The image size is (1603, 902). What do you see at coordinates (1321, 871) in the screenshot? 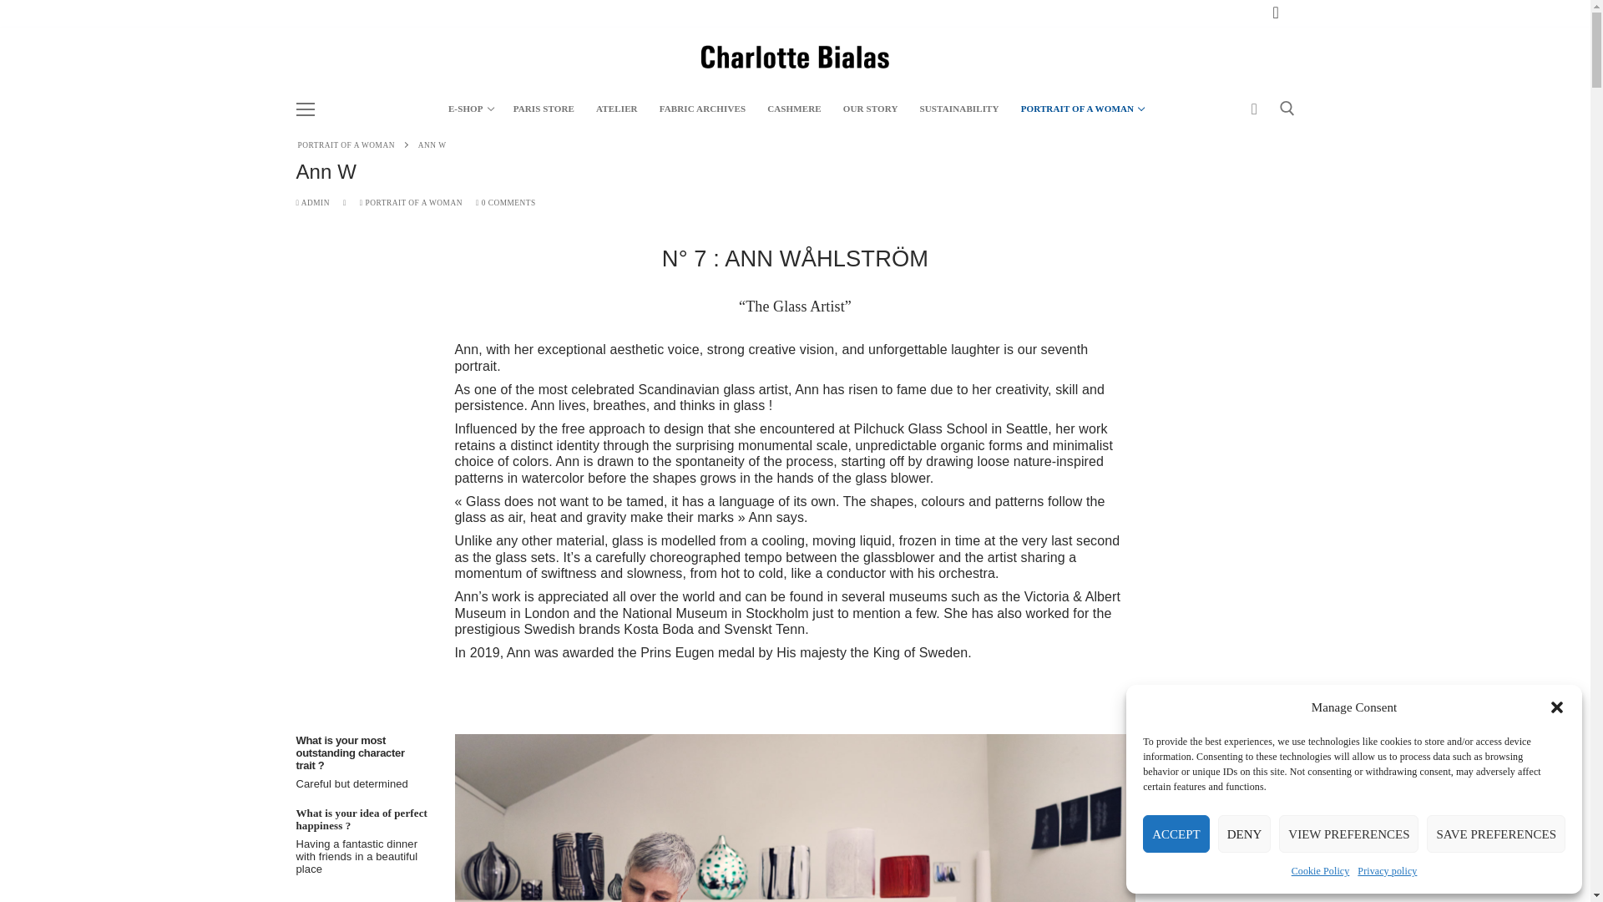
I see `FABRIC ARCHIVES` at bounding box center [1321, 871].